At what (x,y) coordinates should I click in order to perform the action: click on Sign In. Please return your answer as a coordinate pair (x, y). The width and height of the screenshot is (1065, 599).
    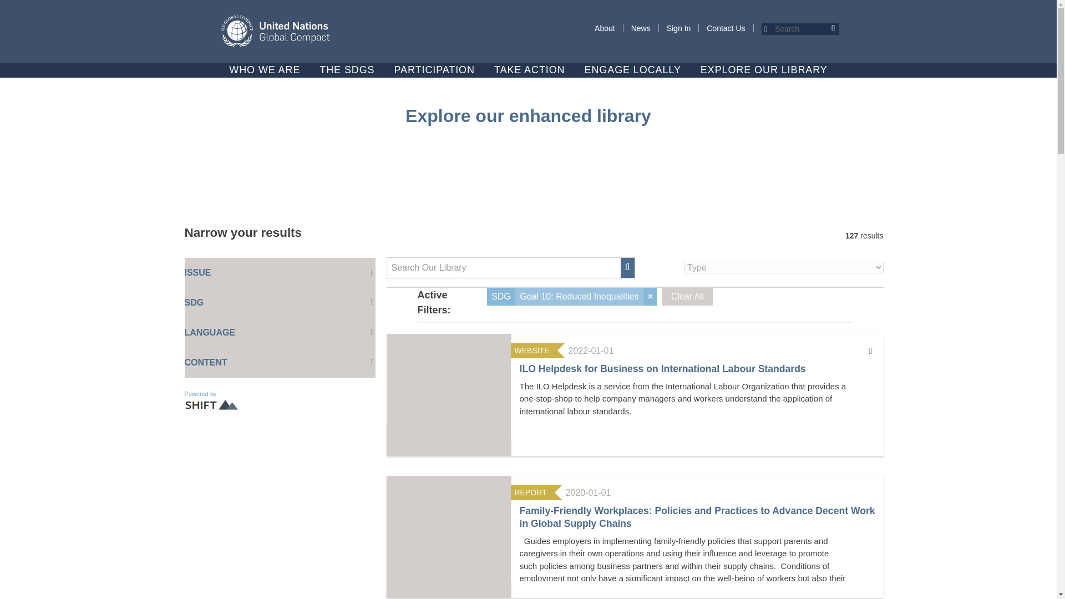
    Looking at the image, I should click on (679, 28).